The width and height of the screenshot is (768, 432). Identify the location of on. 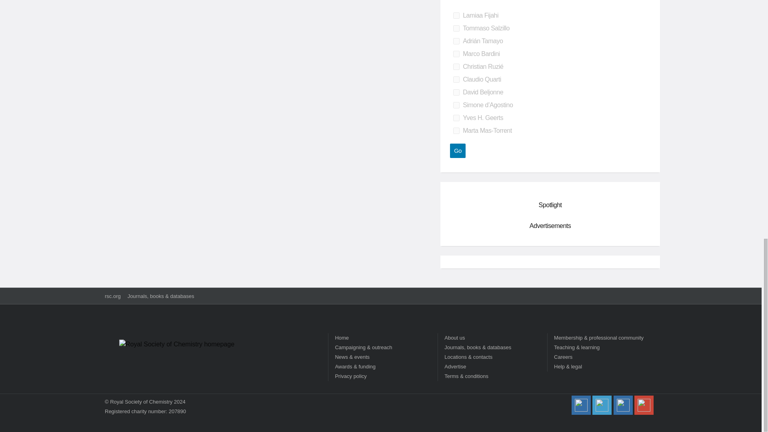
(456, 92).